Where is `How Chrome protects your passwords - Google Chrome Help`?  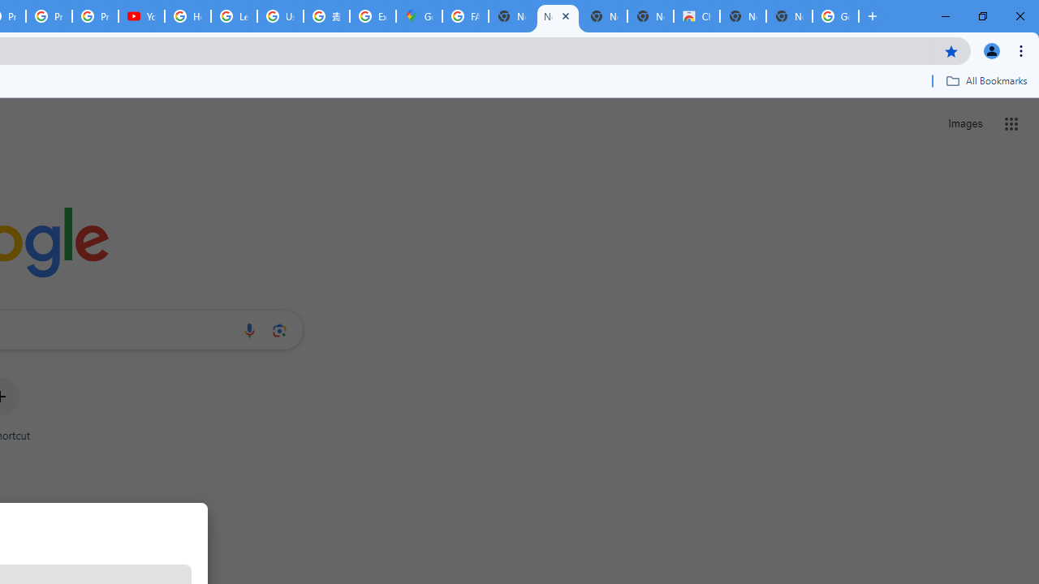 How Chrome protects your passwords - Google Chrome Help is located at coordinates (188, 16).